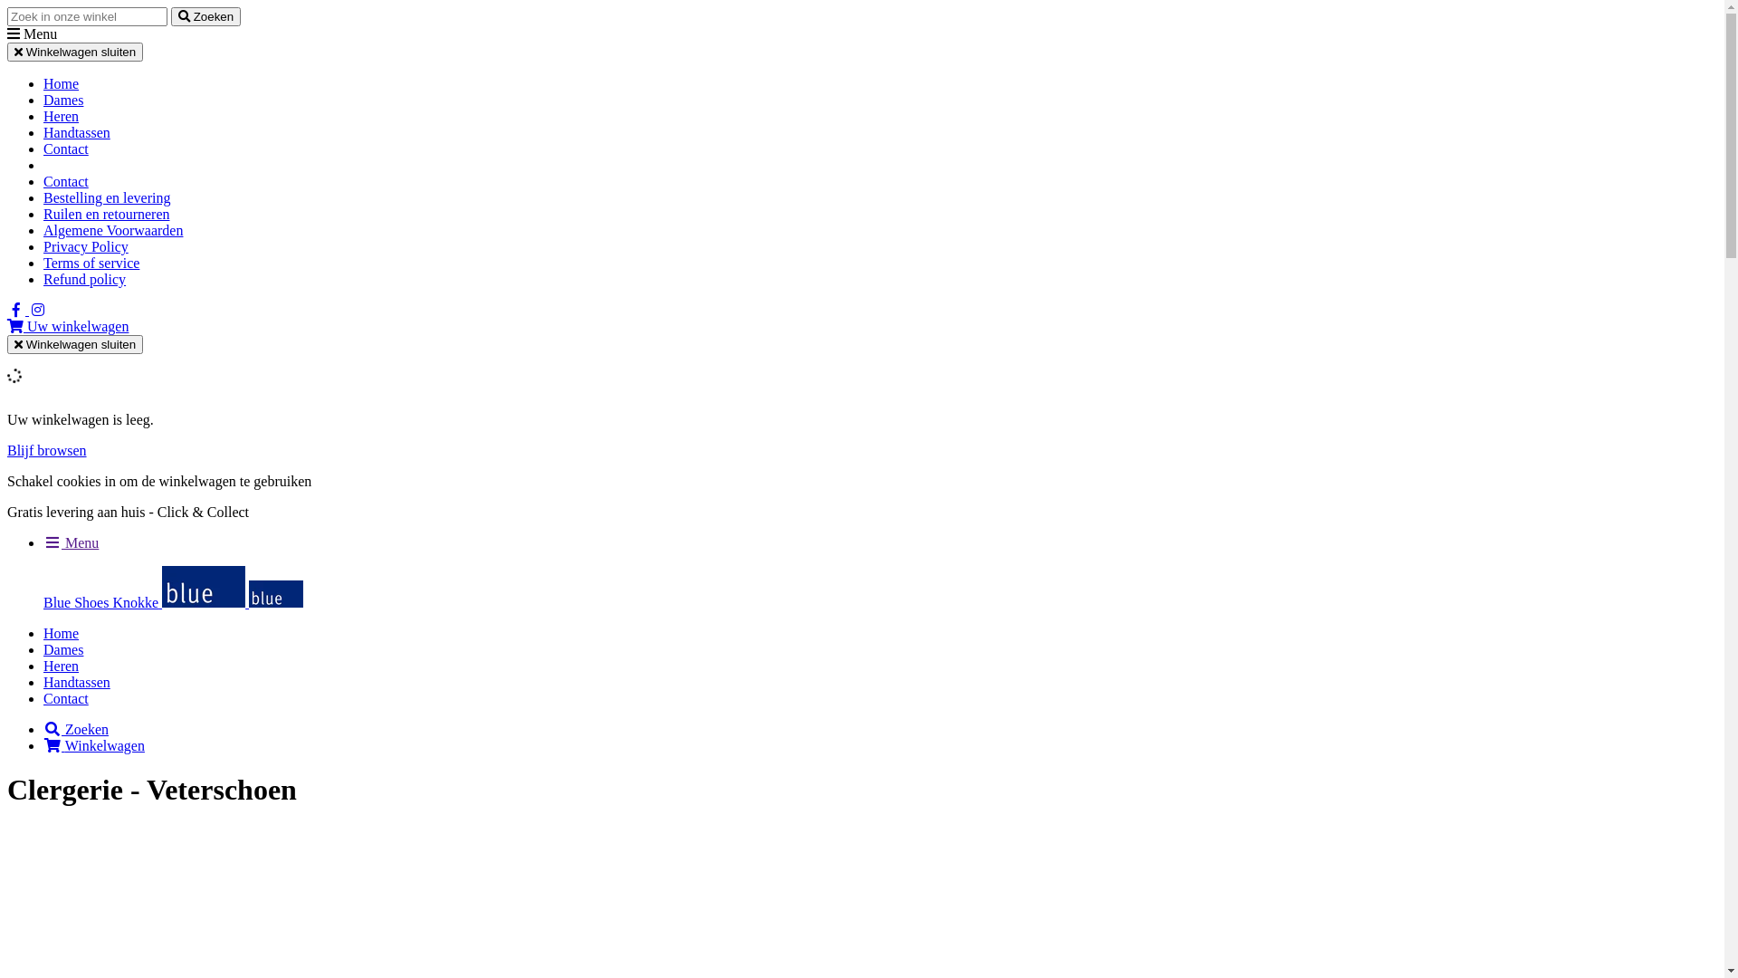  Describe the element at coordinates (76, 730) in the screenshot. I see `Zoeken` at that location.